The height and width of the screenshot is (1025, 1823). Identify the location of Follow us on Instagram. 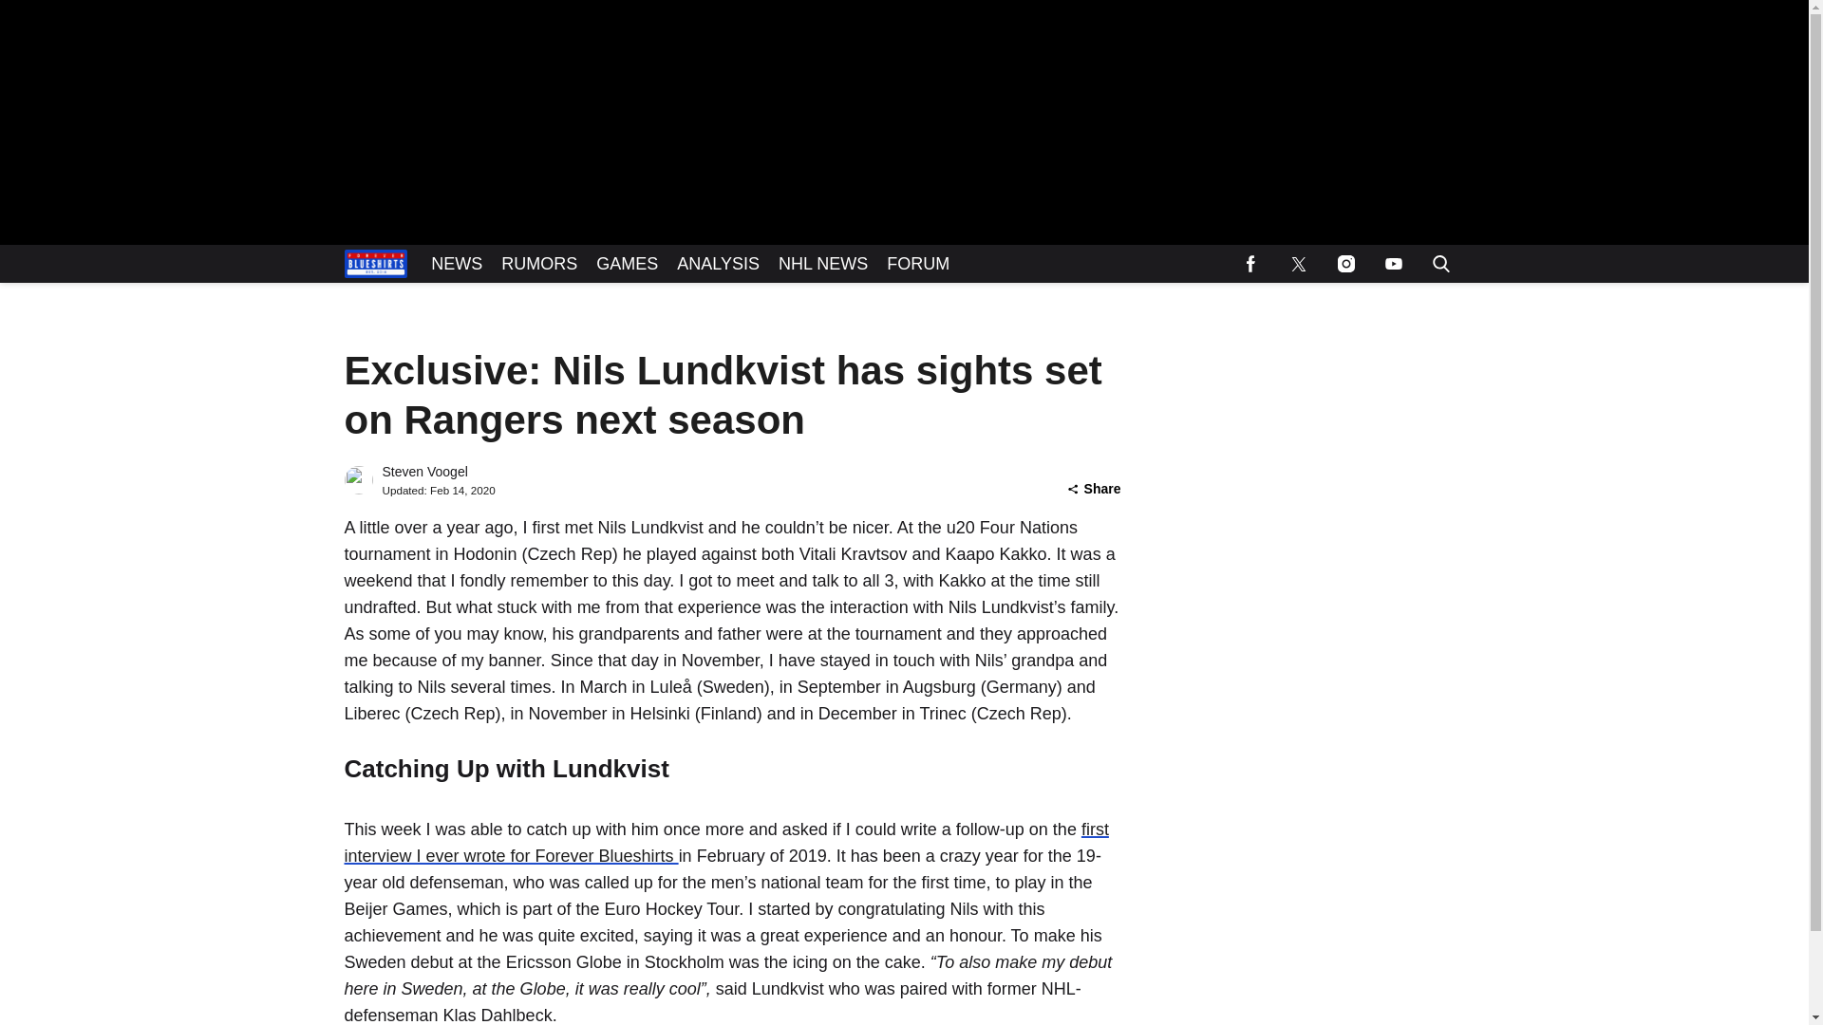
(1344, 264).